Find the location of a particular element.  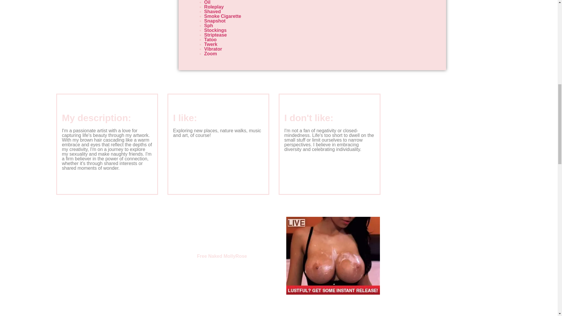

Twerk is located at coordinates (211, 44).